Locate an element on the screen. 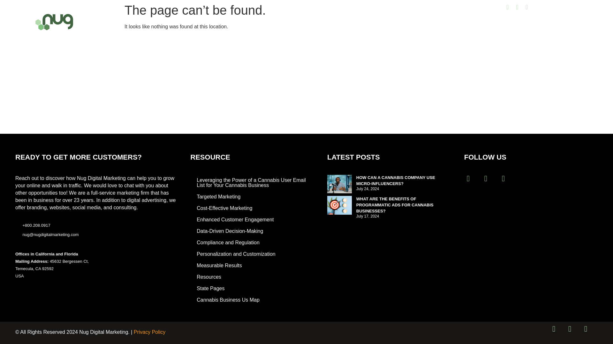 This screenshot has width=613, height=344. CASE STUDIES is located at coordinates (275, 22).